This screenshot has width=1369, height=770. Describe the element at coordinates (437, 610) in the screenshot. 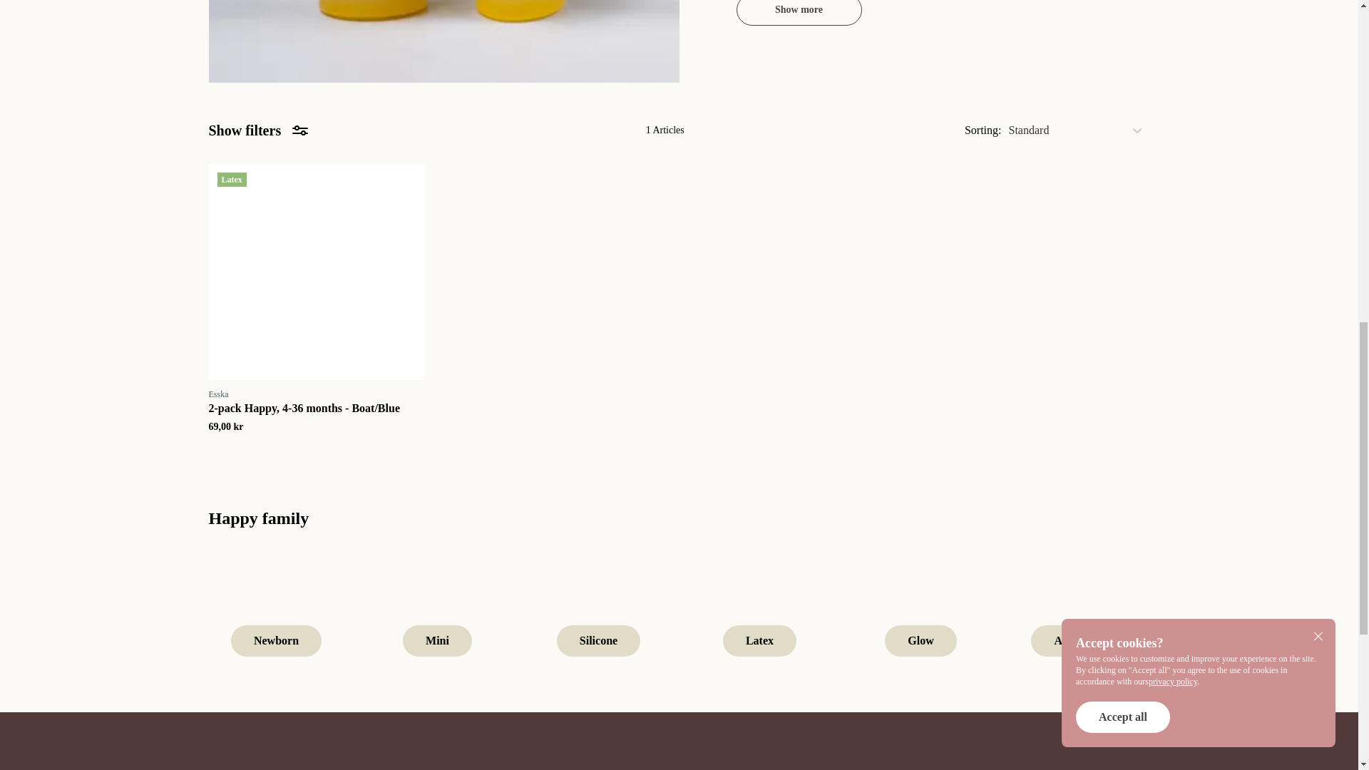

I see `Mini` at that location.